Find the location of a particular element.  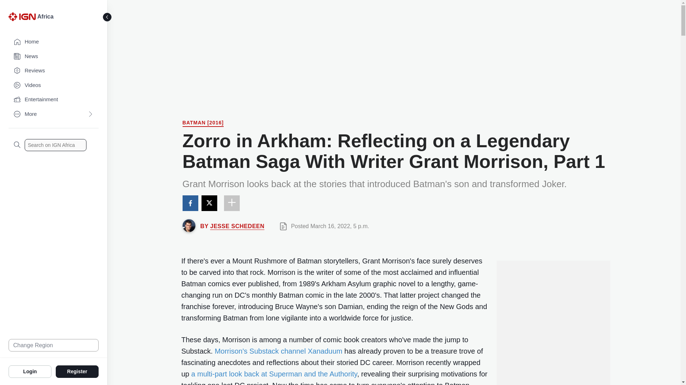

Reviews is located at coordinates (54, 71).